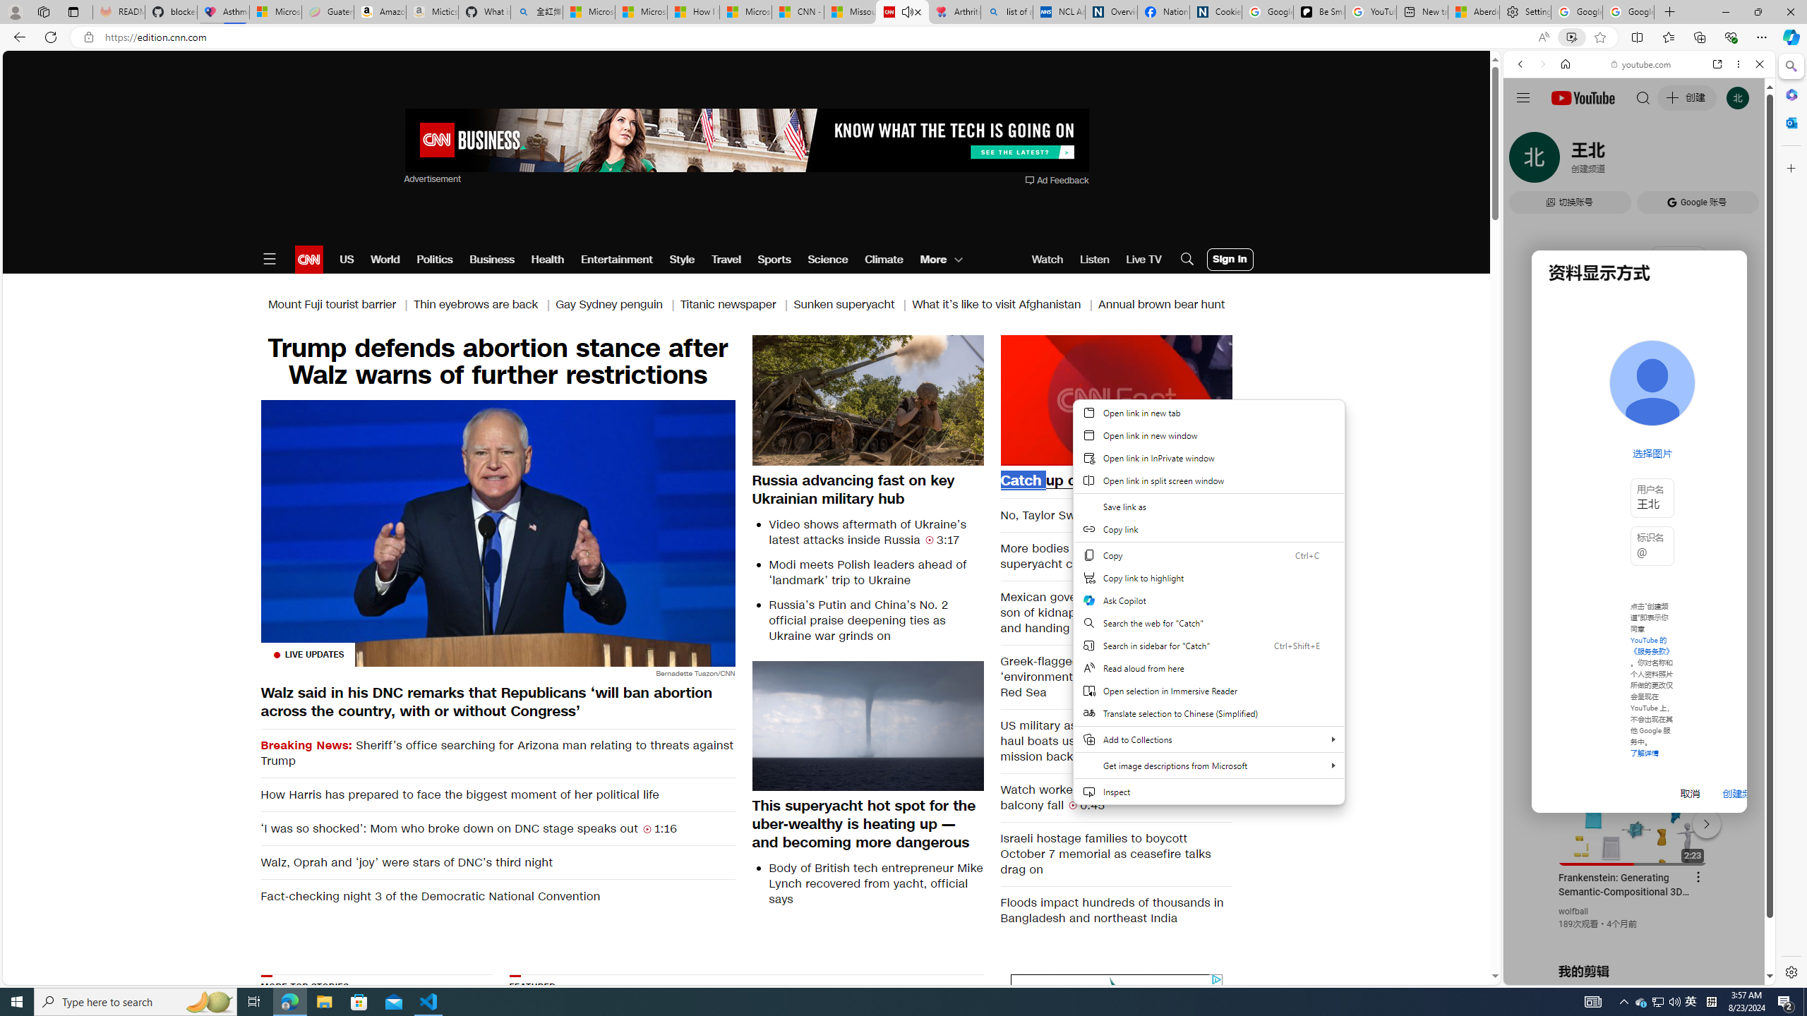 This screenshot has height=1016, width=1807. Describe the element at coordinates (1117, 556) in the screenshot. I see `More bodies found in search after superyacht capsizes 1:53` at that location.